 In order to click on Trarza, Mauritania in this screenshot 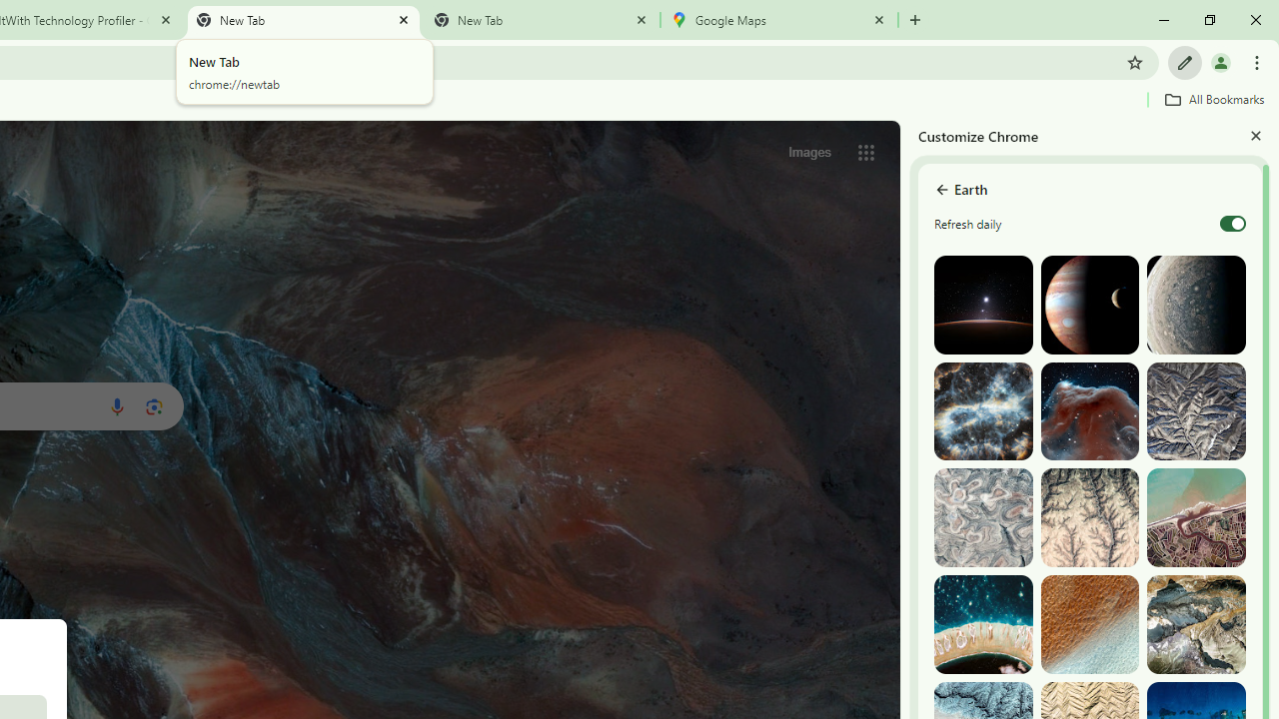, I will do `click(1089, 625)`.